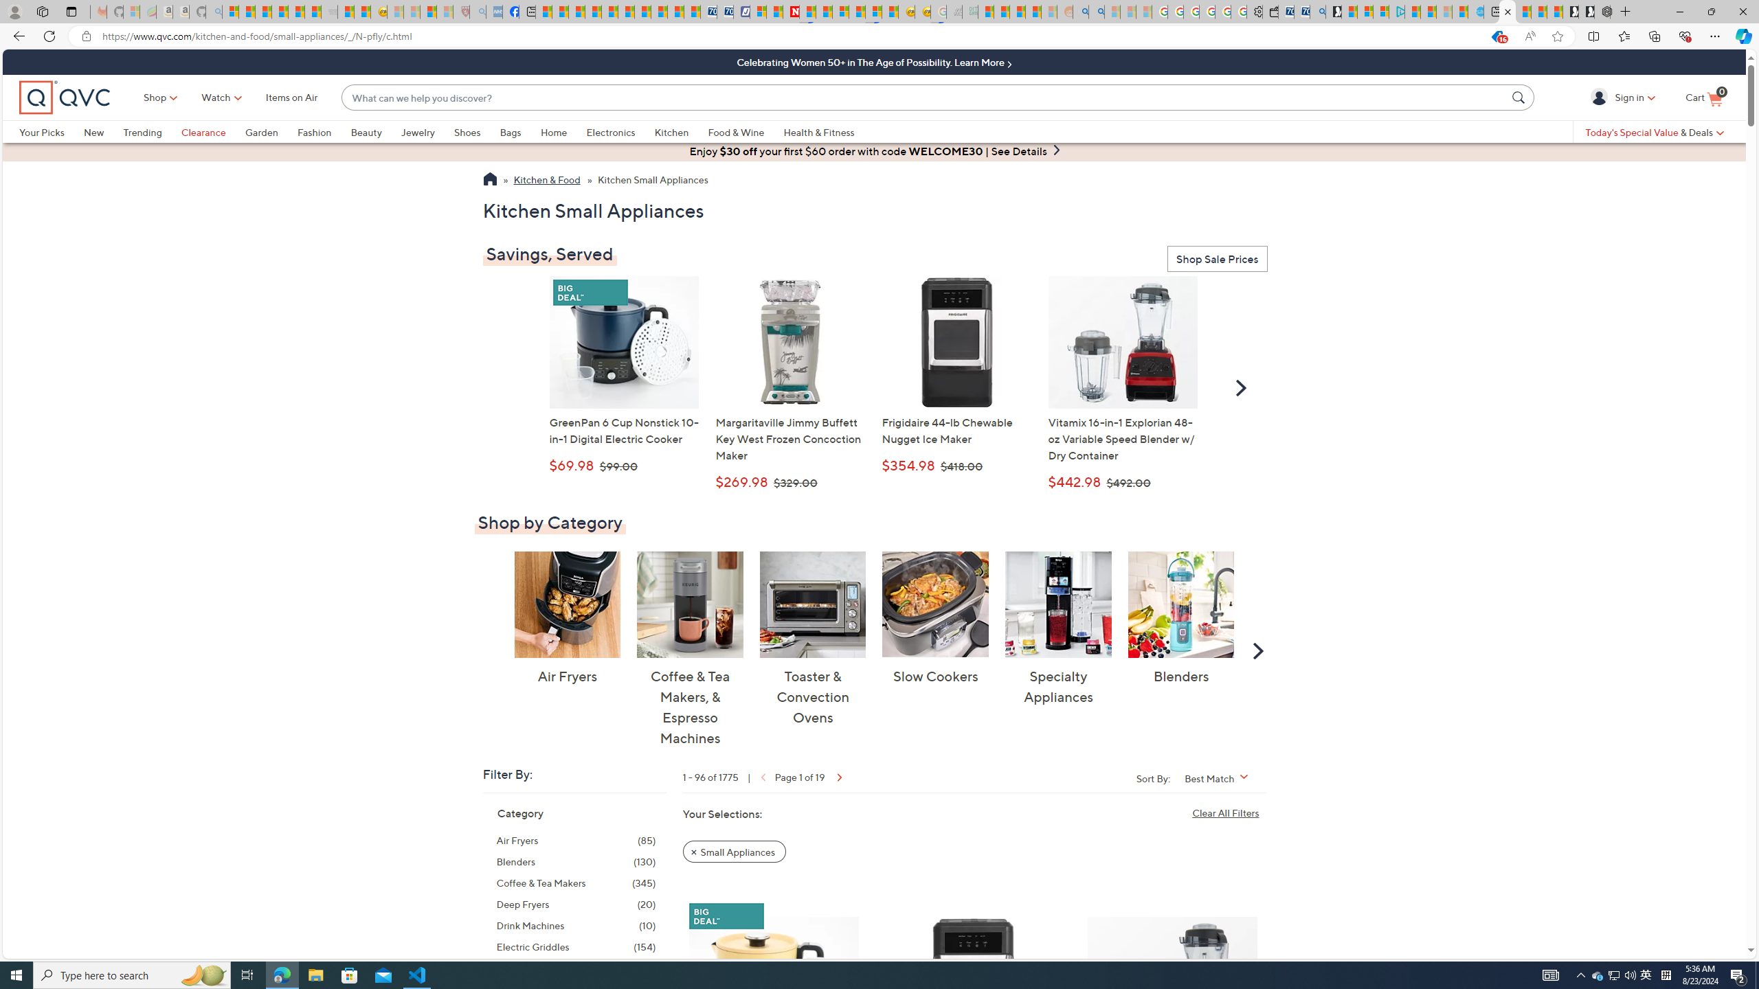 The image size is (1759, 989). What do you see at coordinates (819, 132) in the screenshot?
I see `Health & Fitness` at bounding box center [819, 132].